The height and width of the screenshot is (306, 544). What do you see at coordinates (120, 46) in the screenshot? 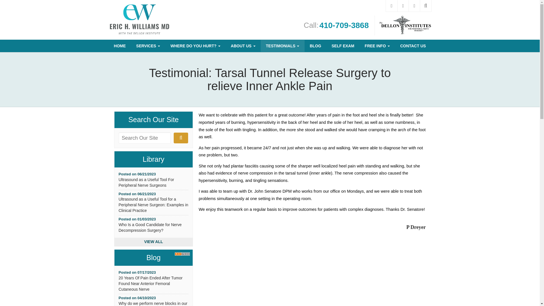
I see `HOME` at bounding box center [120, 46].